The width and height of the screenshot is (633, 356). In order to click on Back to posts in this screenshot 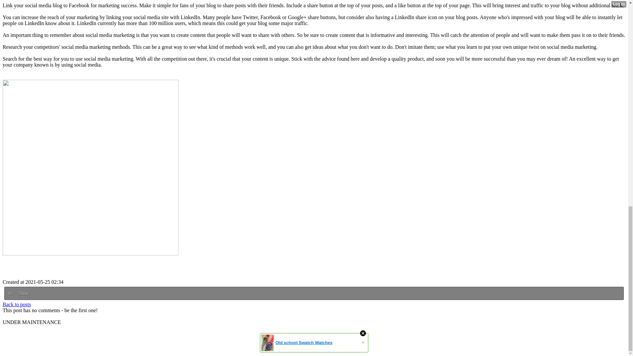, I will do `click(16, 304)`.